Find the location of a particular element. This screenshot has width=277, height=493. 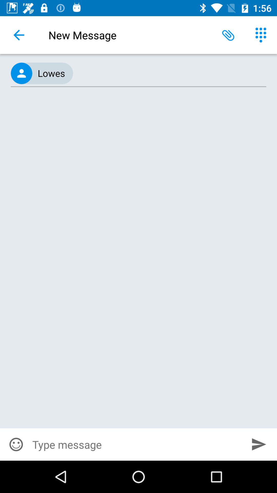

select icon above (415) 486-8611,  item is located at coordinates (228, 35).